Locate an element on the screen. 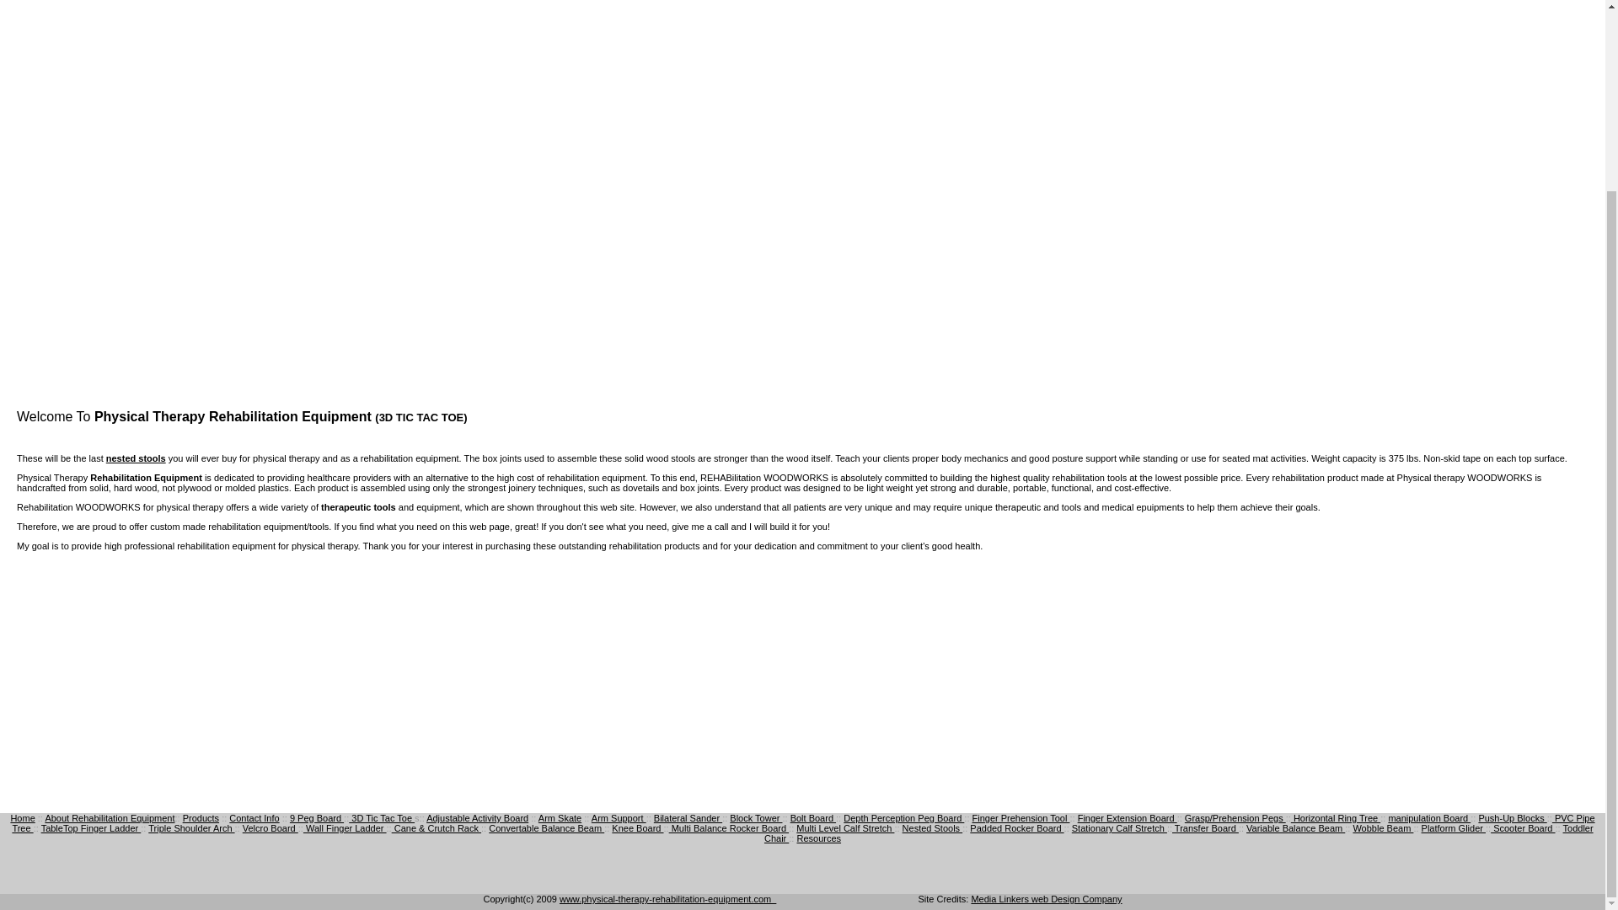 The height and width of the screenshot is (910, 1618). Multi Level Calf Stretch is located at coordinates (844, 828).